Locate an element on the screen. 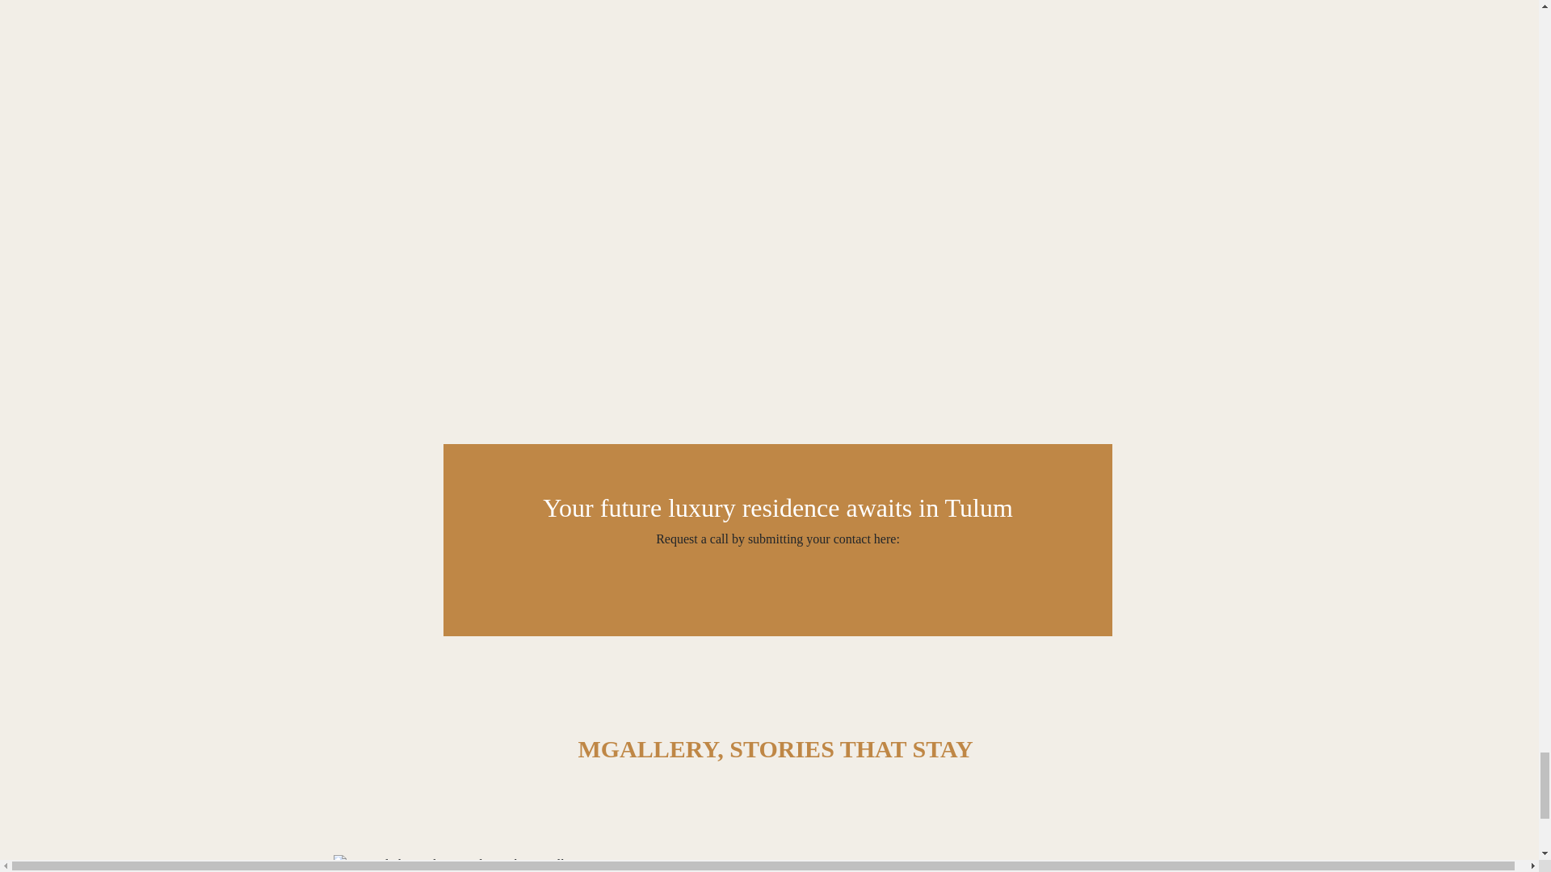 This screenshot has width=1551, height=872. Inmobilia Desarrollos. is located at coordinates (1082, 869).